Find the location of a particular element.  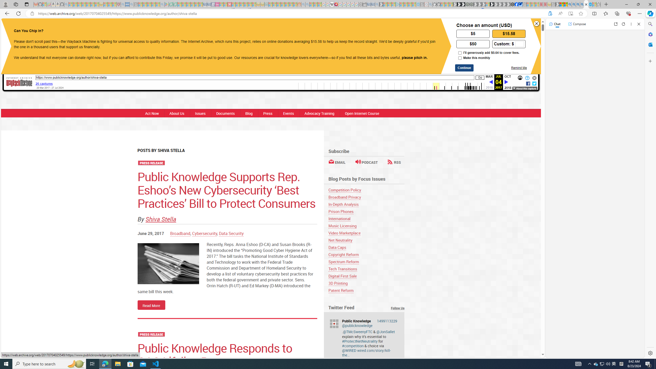

2018 is located at coordinates (508, 88).